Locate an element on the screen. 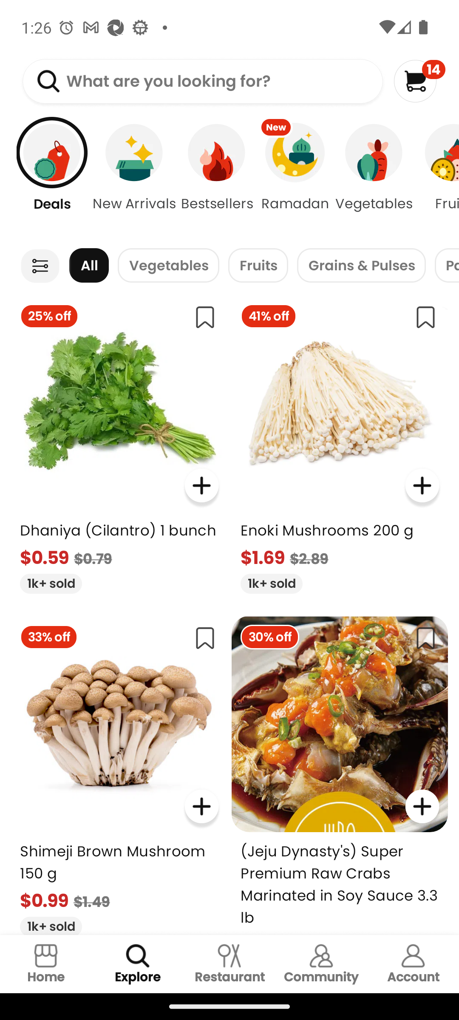 Image resolution: width=459 pixels, height=1020 pixels. Grains & Pulses is located at coordinates (361, 265).